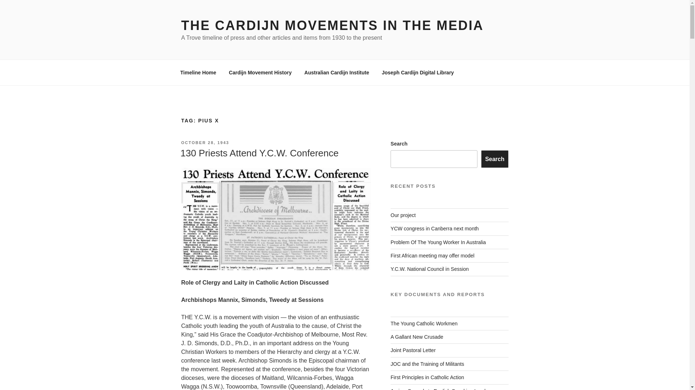 Image resolution: width=695 pixels, height=390 pixels. I want to click on Problem Of The Young Worker In Australia, so click(438, 242).